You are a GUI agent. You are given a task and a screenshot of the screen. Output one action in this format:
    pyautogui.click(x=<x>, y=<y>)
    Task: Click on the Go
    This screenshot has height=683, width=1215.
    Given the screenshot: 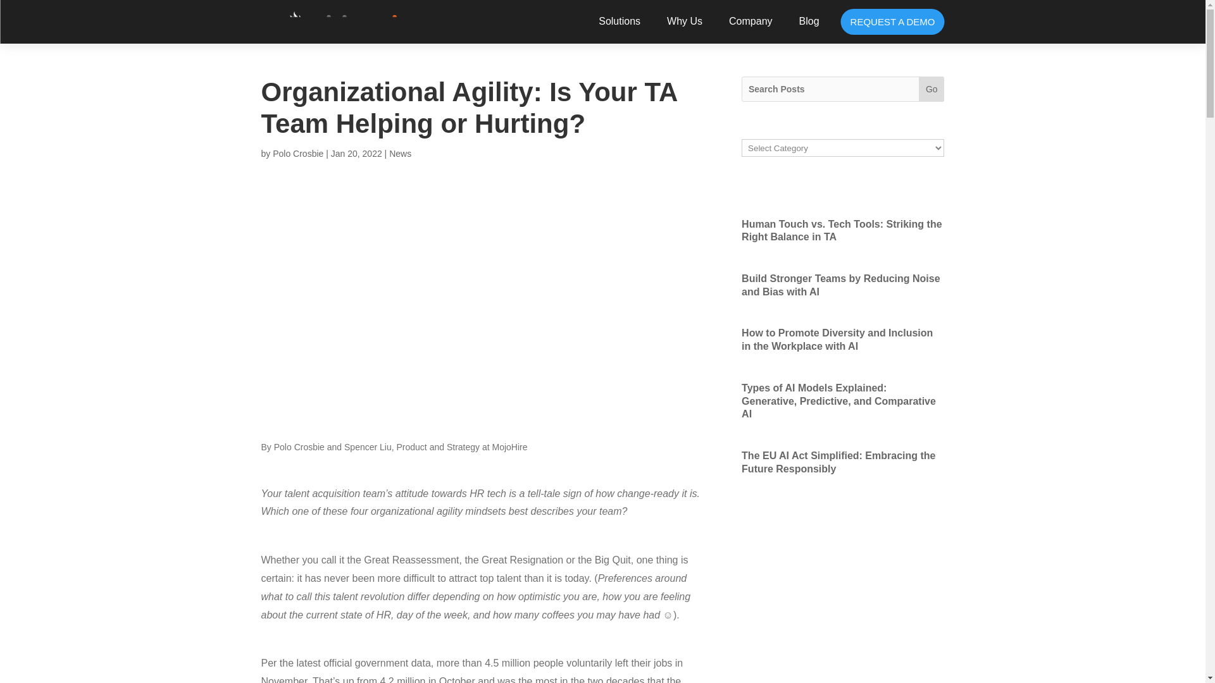 What is the action you would take?
    pyautogui.click(x=931, y=89)
    